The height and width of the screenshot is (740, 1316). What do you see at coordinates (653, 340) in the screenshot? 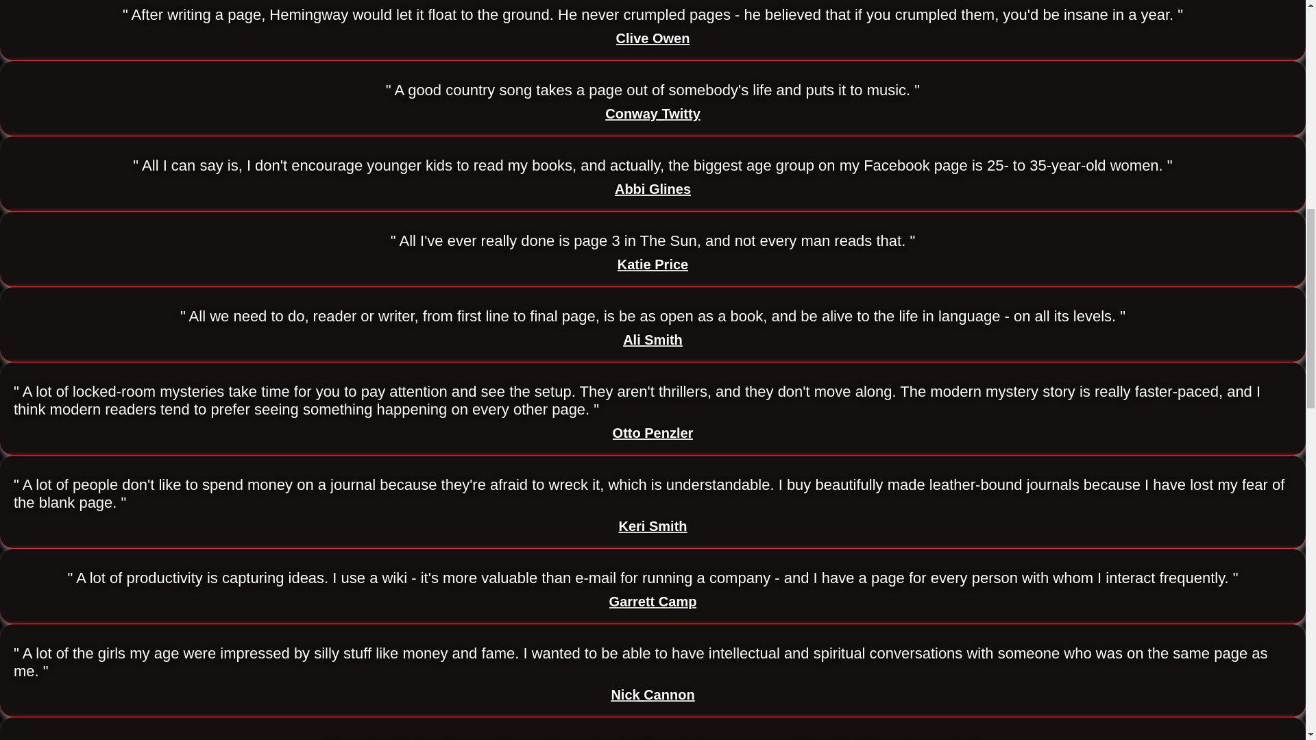
I see `Ali Smith` at bounding box center [653, 340].